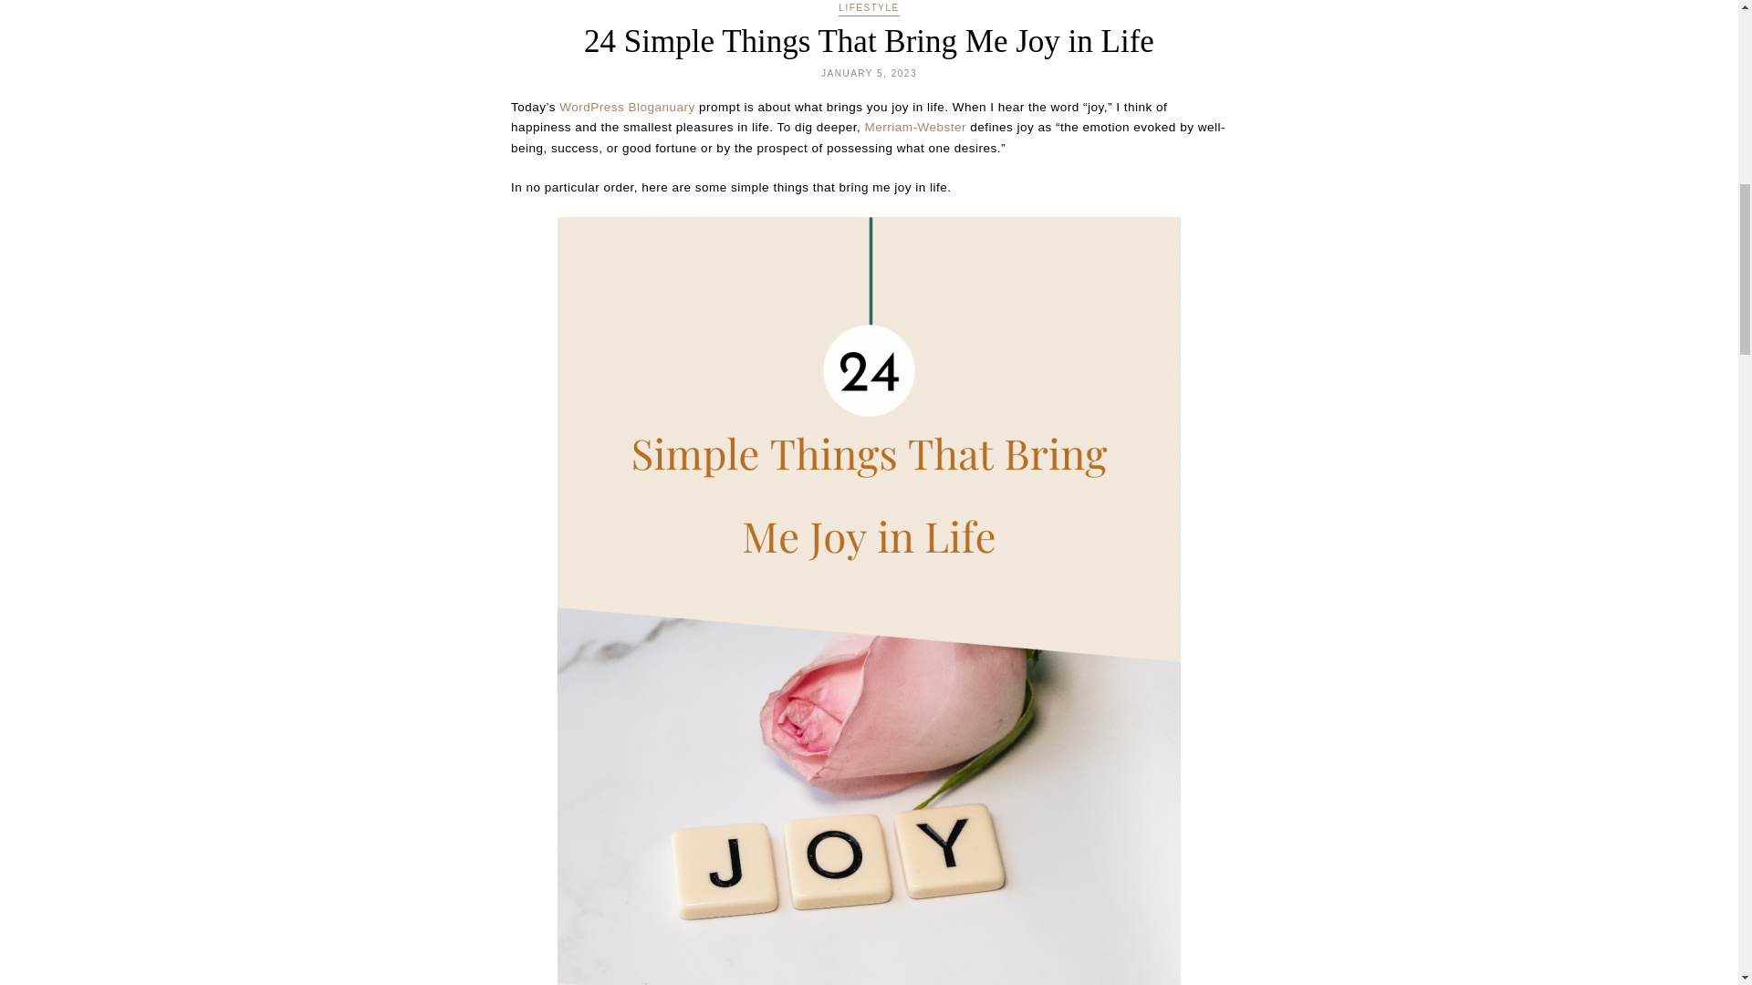 The width and height of the screenshot is (1752, 985). I want to click on Merriam-Webster, so click(914, 126).